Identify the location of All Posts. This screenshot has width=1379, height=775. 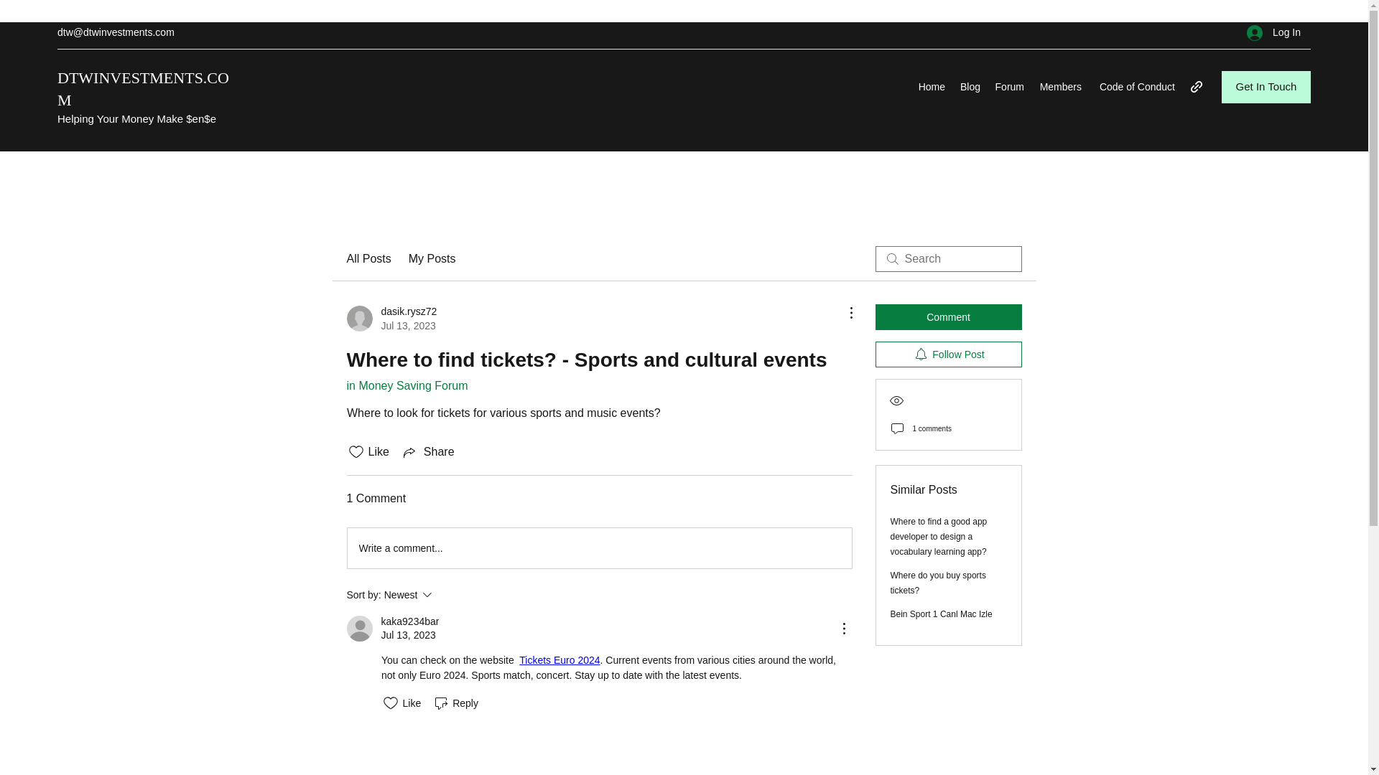
(942, 614).